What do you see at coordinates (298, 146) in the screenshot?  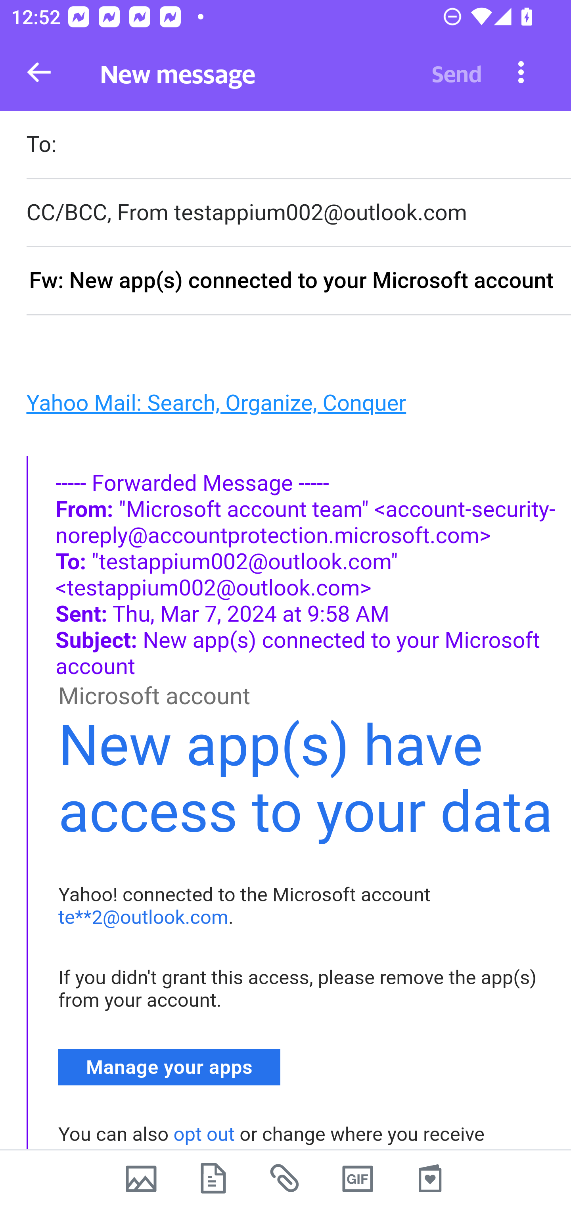 I see `To:` at bounding box center [298, 146].